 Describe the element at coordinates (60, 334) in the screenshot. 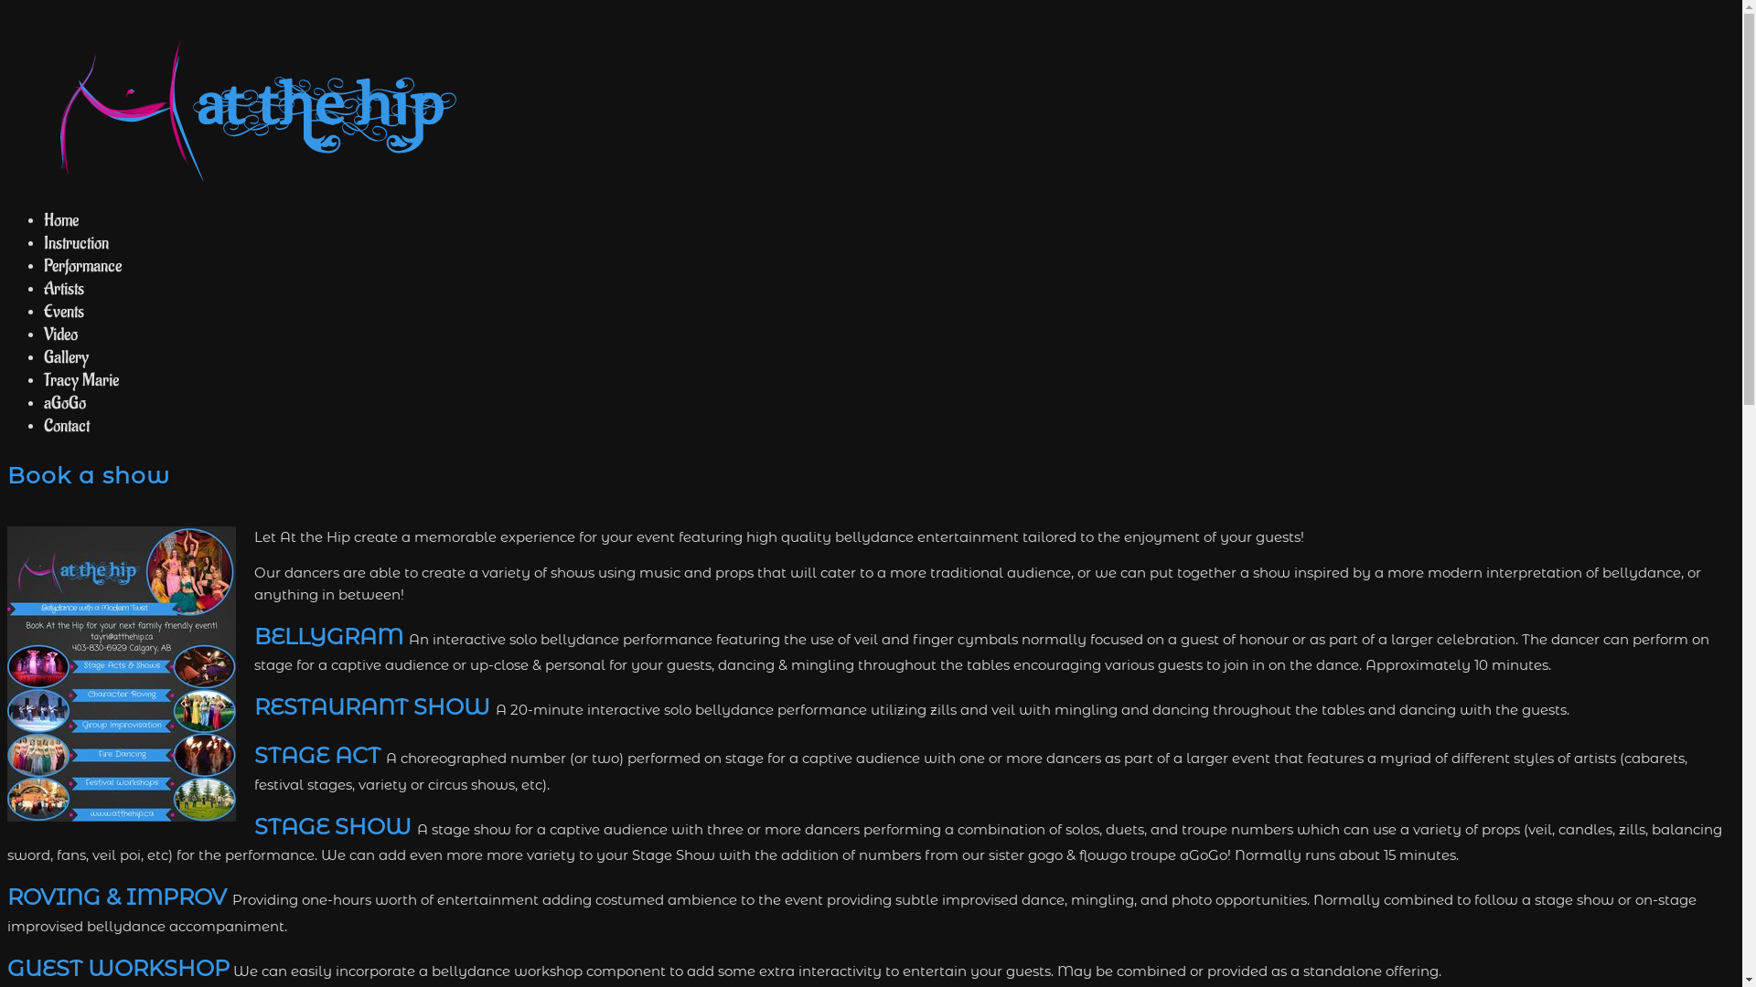

I see `Video` at that location.